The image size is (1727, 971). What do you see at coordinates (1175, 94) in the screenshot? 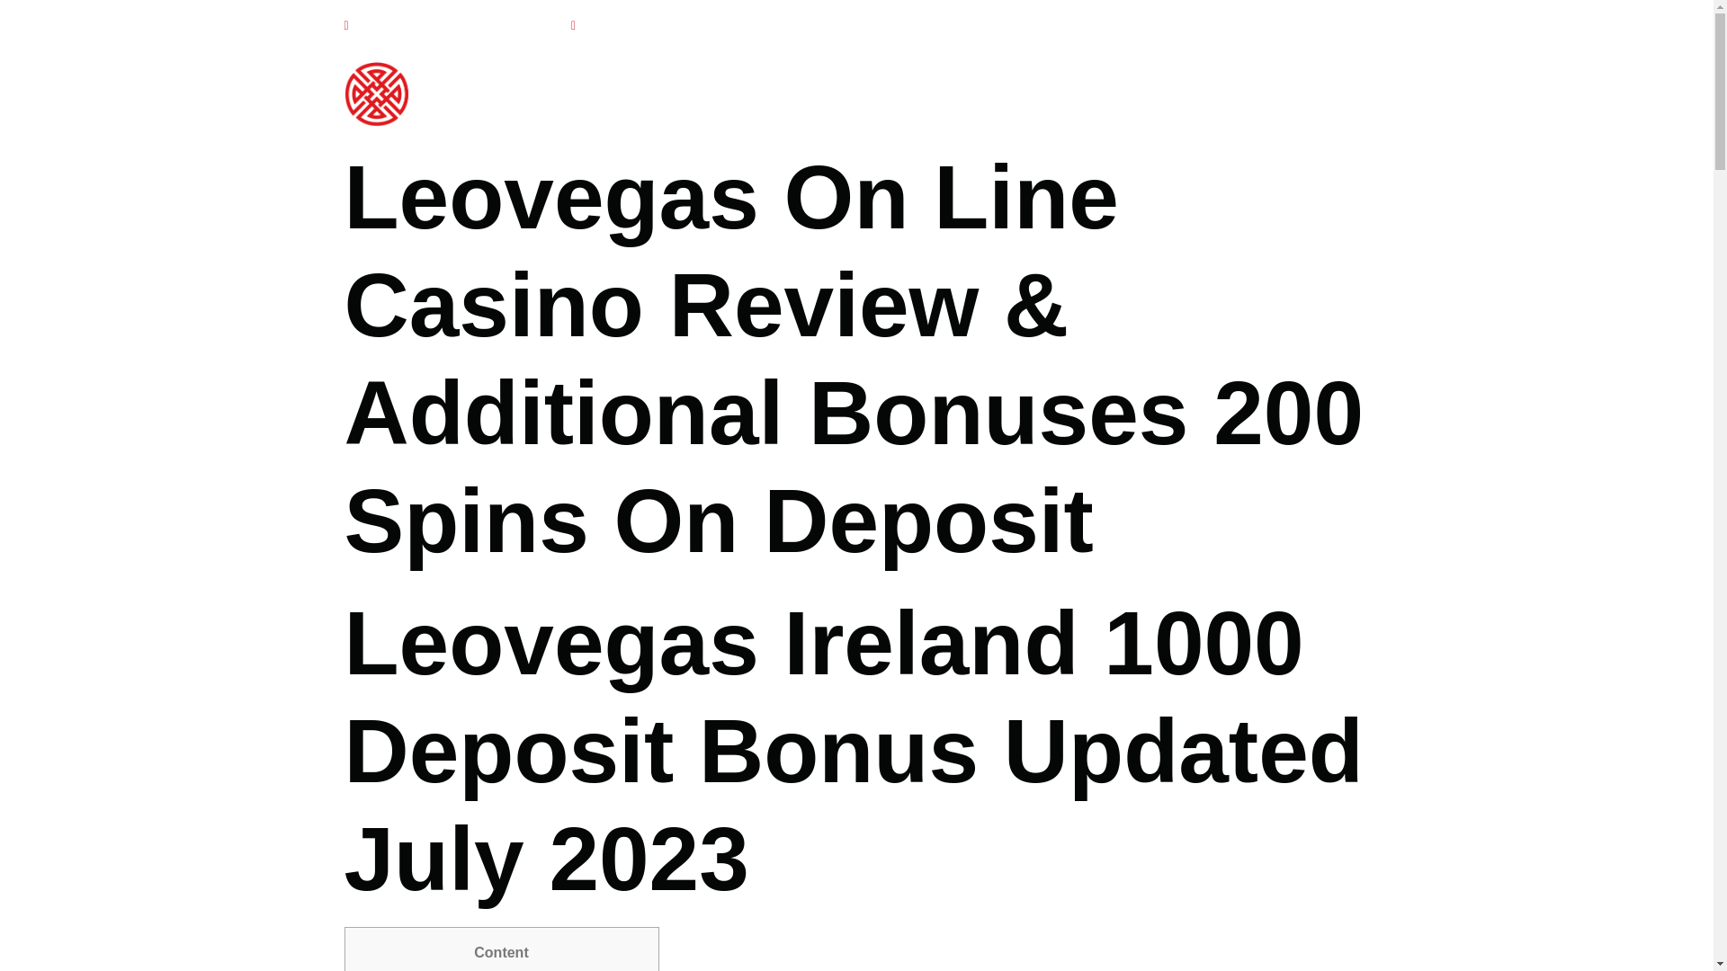
I see `SELF-CERTIFY` at bounding box center [1175, 94].